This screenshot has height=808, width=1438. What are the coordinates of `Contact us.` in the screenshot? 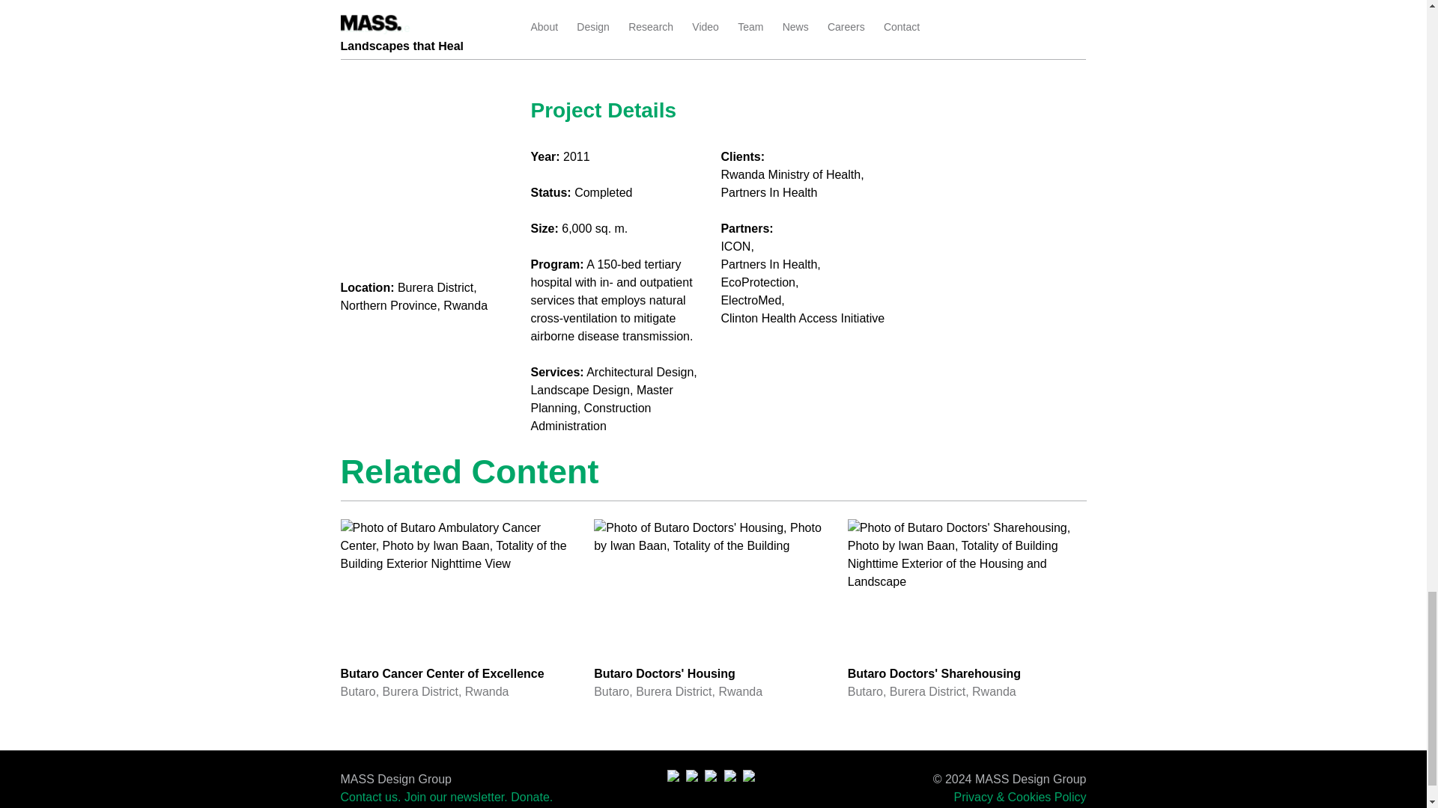 It's located at (370, 797).